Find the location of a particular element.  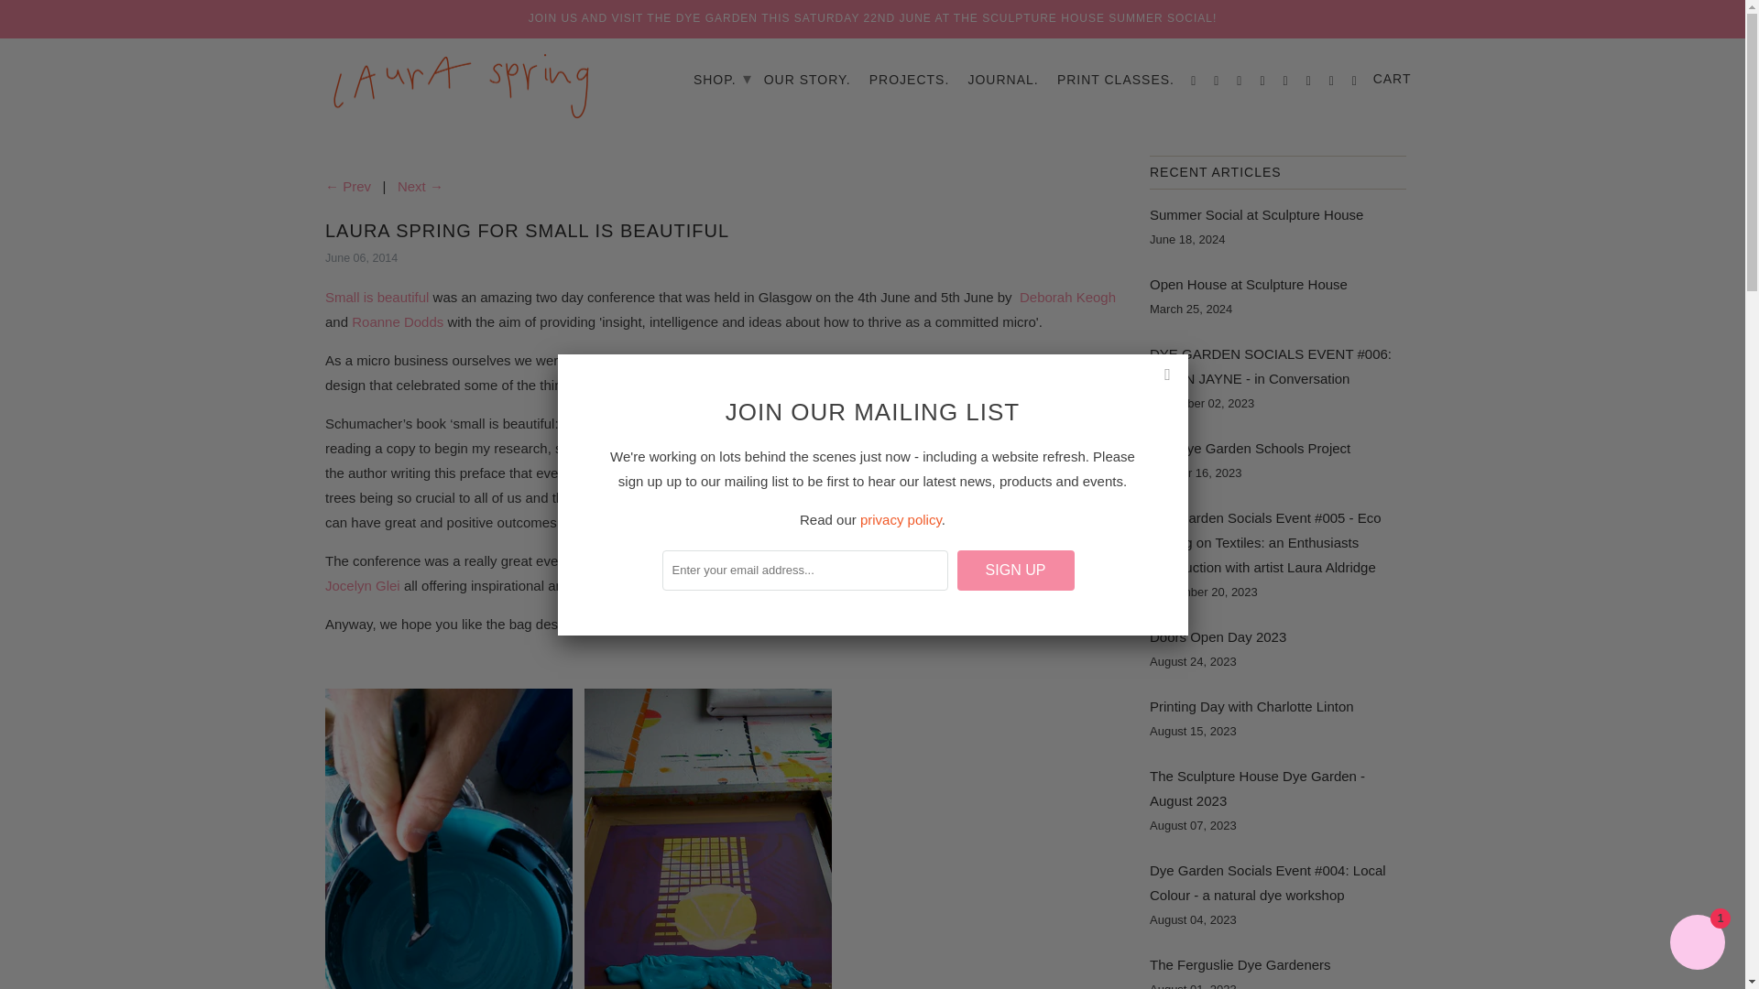

Neil Maguire is located at coordinates (1037, 560).